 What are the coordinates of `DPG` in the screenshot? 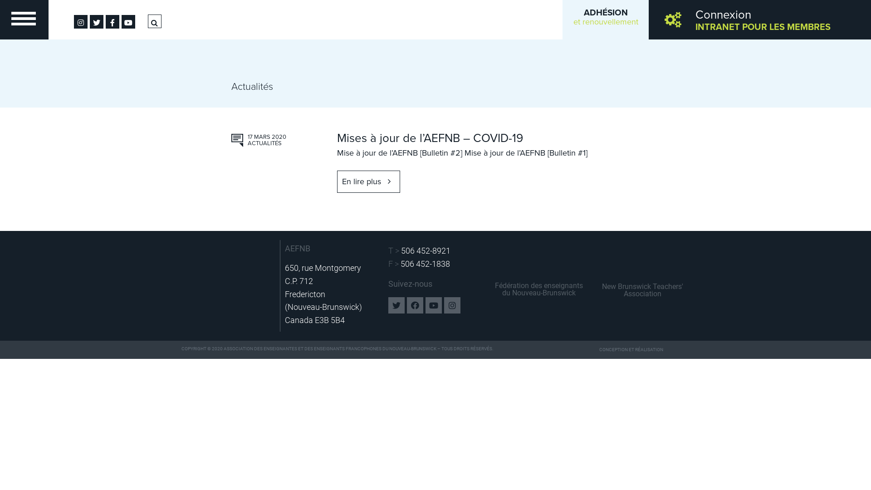 It's located at (680, 350).